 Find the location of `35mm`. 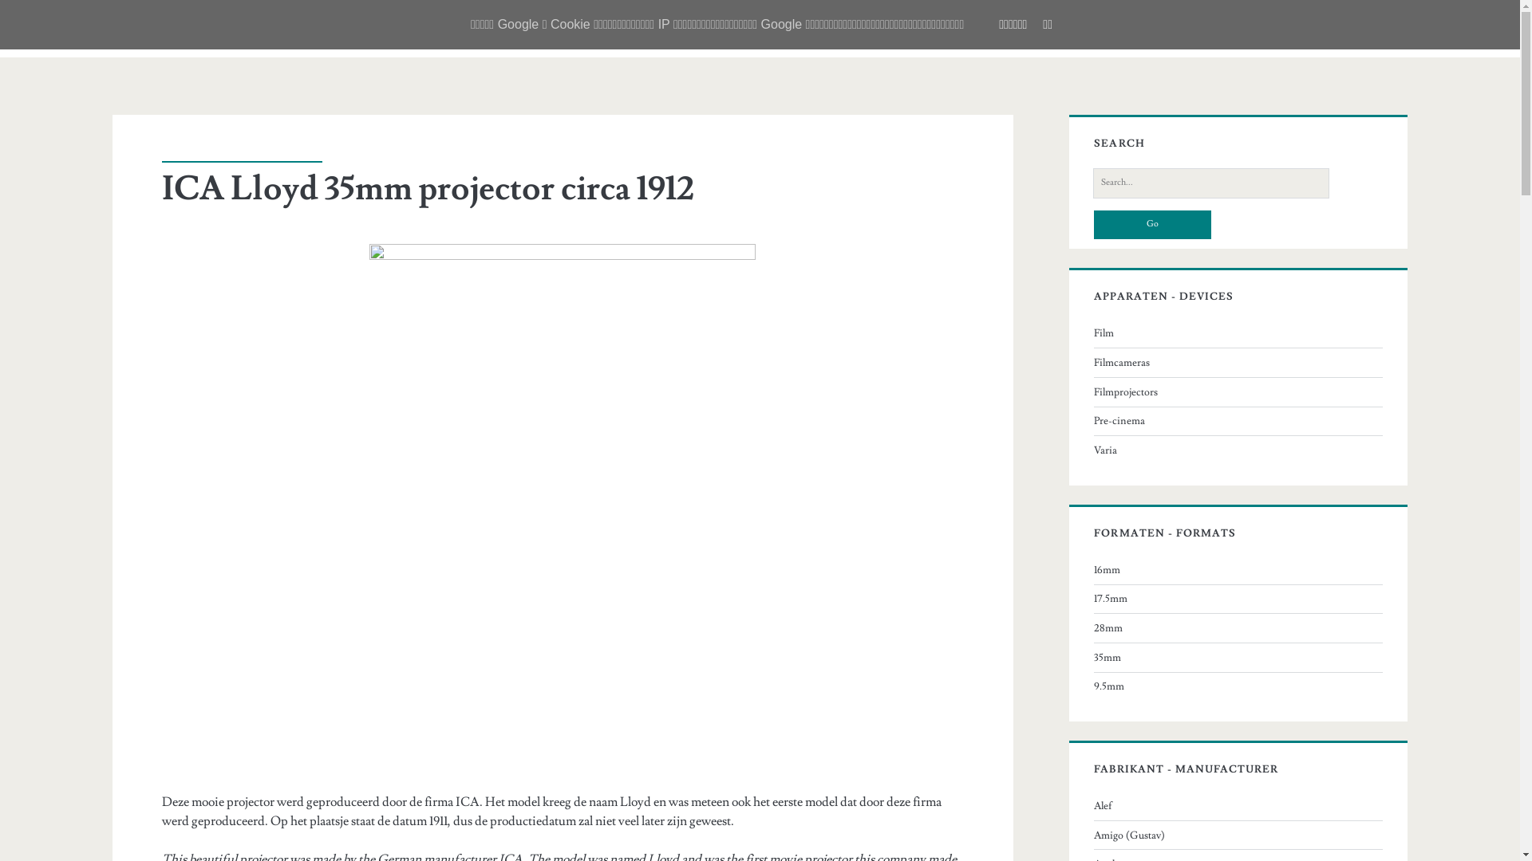

35mm is located at coordinates (1108, 658).